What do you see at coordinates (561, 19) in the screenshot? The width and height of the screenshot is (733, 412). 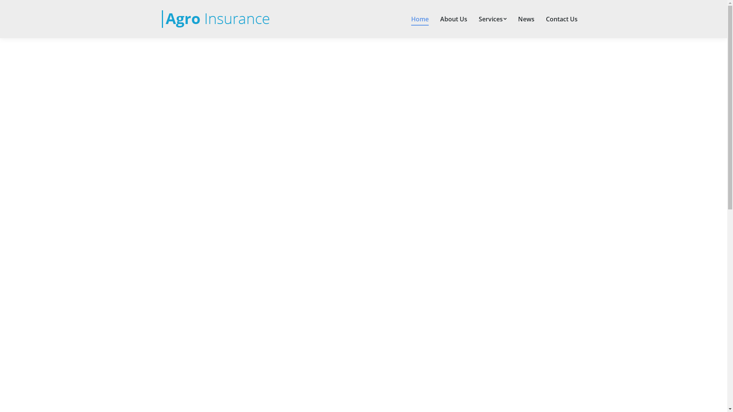 I see `Contact Us` at bounding box center [561, 19].